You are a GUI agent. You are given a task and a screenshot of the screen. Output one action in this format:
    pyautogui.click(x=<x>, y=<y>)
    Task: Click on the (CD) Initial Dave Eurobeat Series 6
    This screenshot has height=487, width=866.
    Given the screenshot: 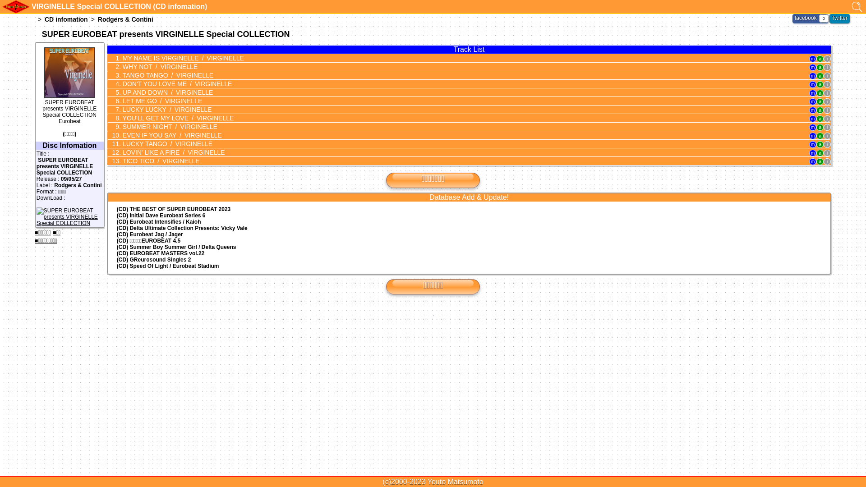 What is the action you would take?
    pyautogui.click(x=469, y=216)
    